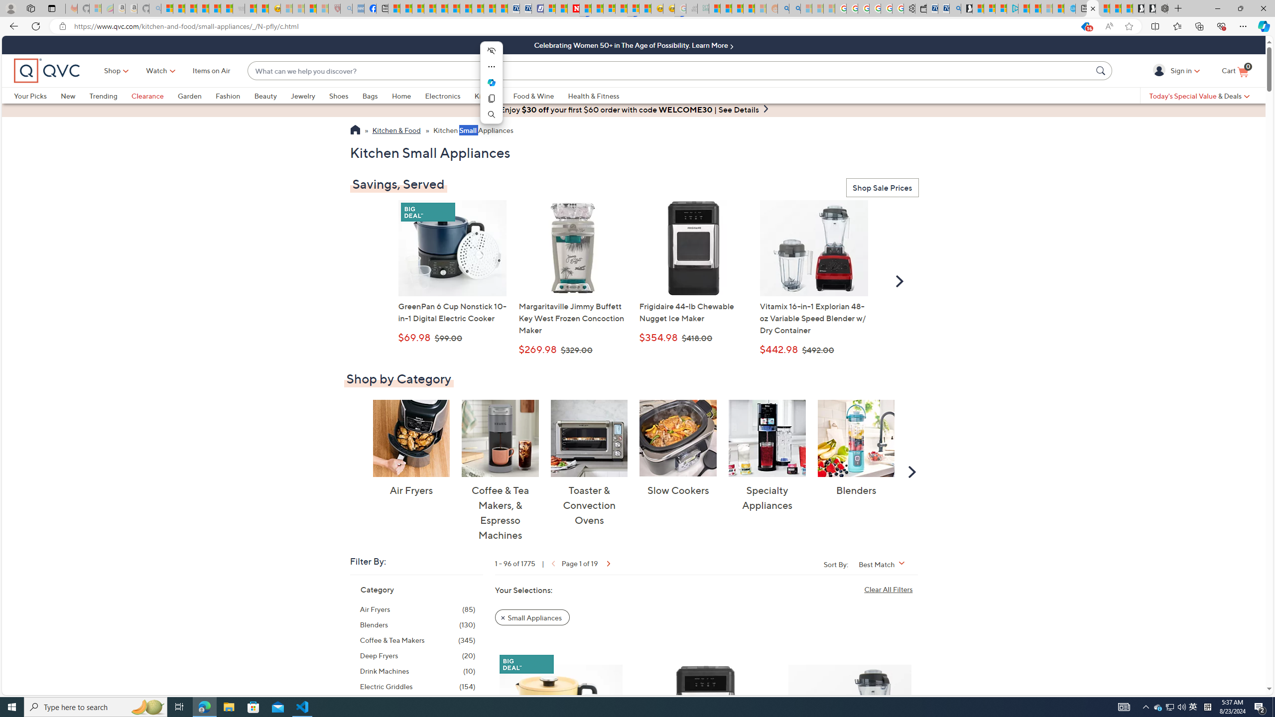  What do you see at coordinates (491, 82) in the screenshot?
I see `Mini menu on text selection` at bounding box center [491, 82].